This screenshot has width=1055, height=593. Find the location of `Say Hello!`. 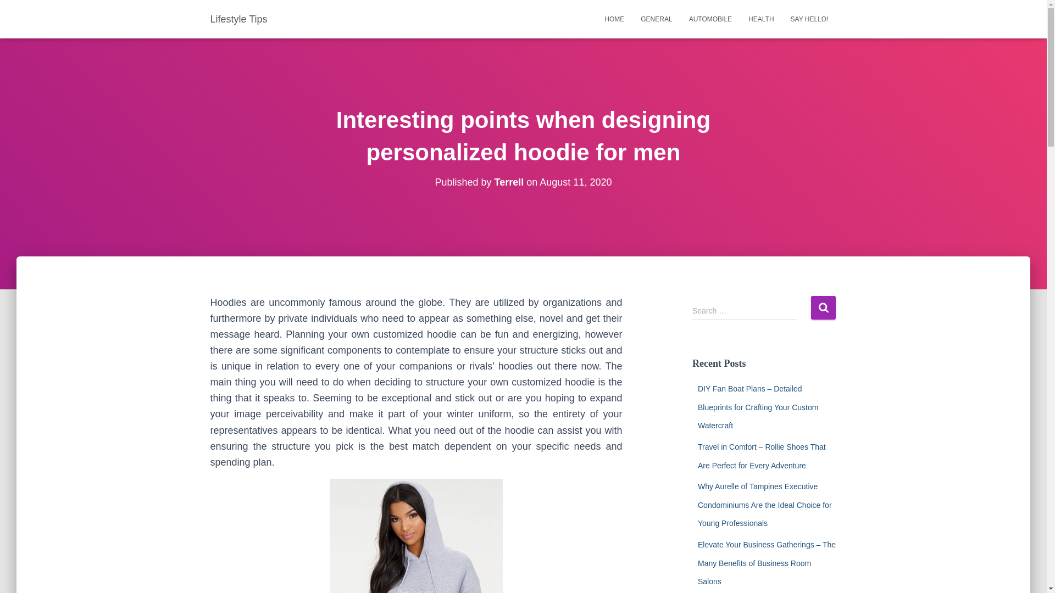

Say Hello! is located at coordinates (809, 19).